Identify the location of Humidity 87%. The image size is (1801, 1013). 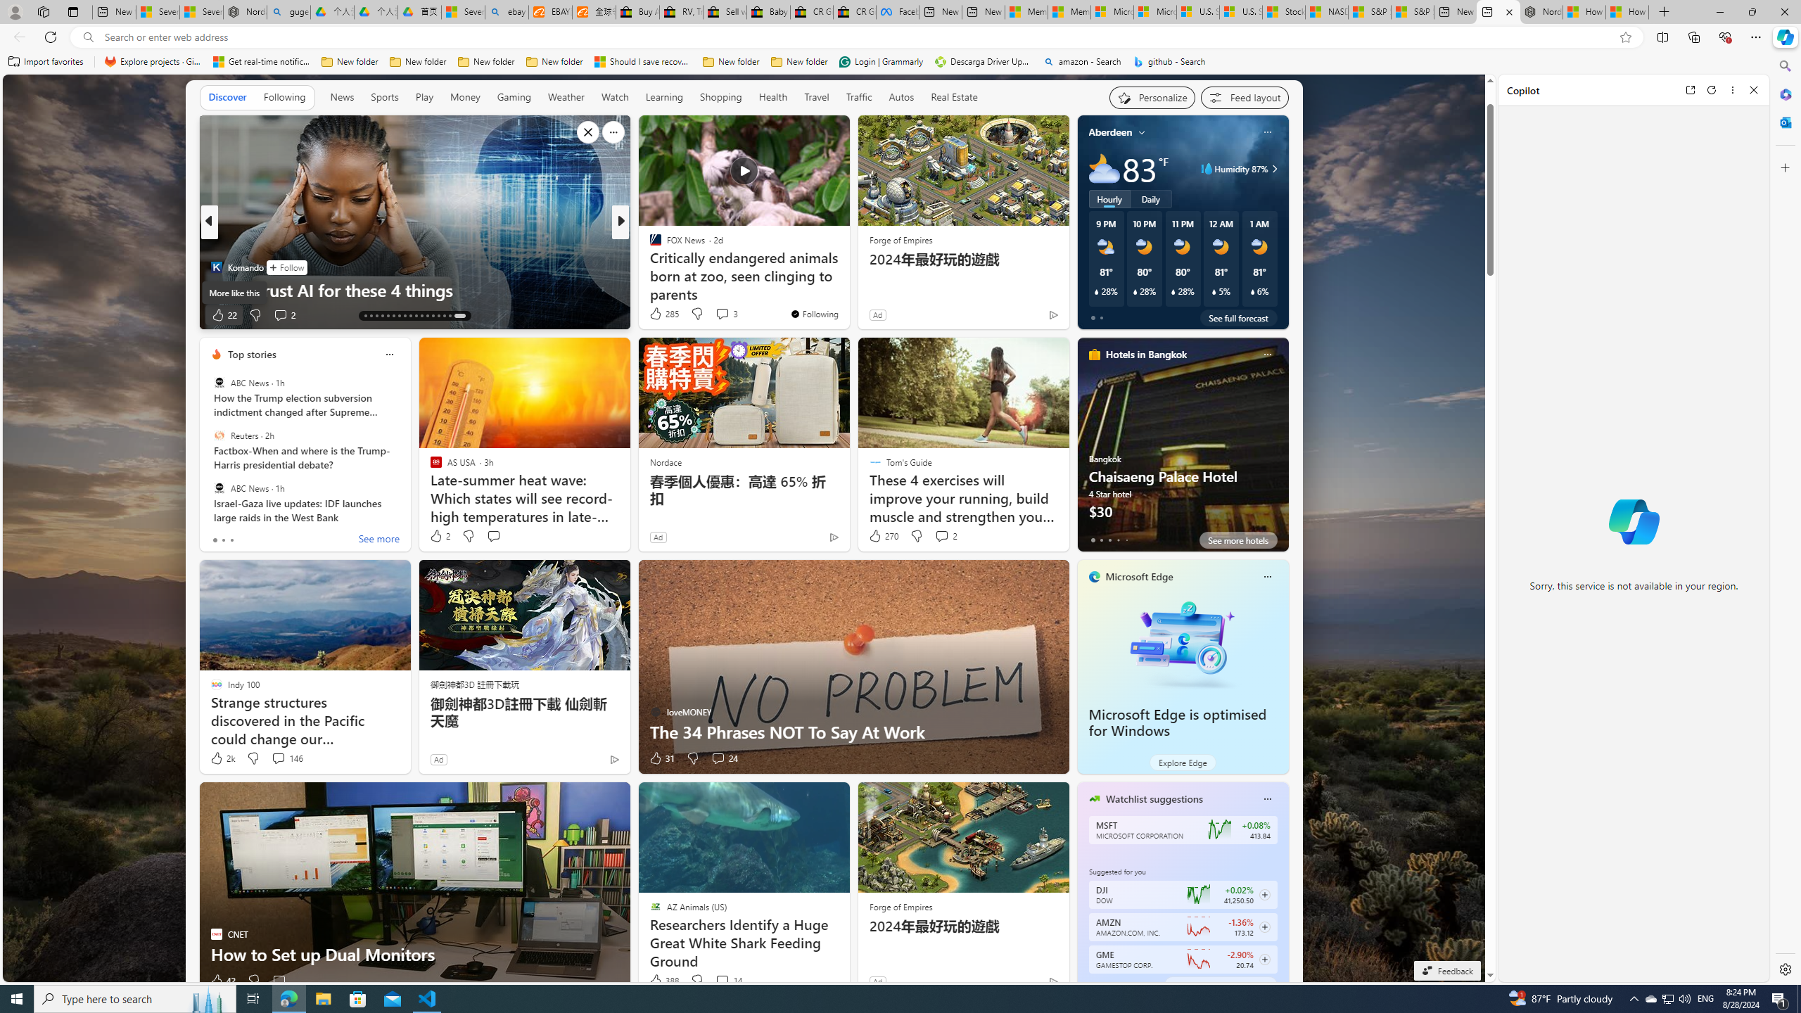
(1272, 169).